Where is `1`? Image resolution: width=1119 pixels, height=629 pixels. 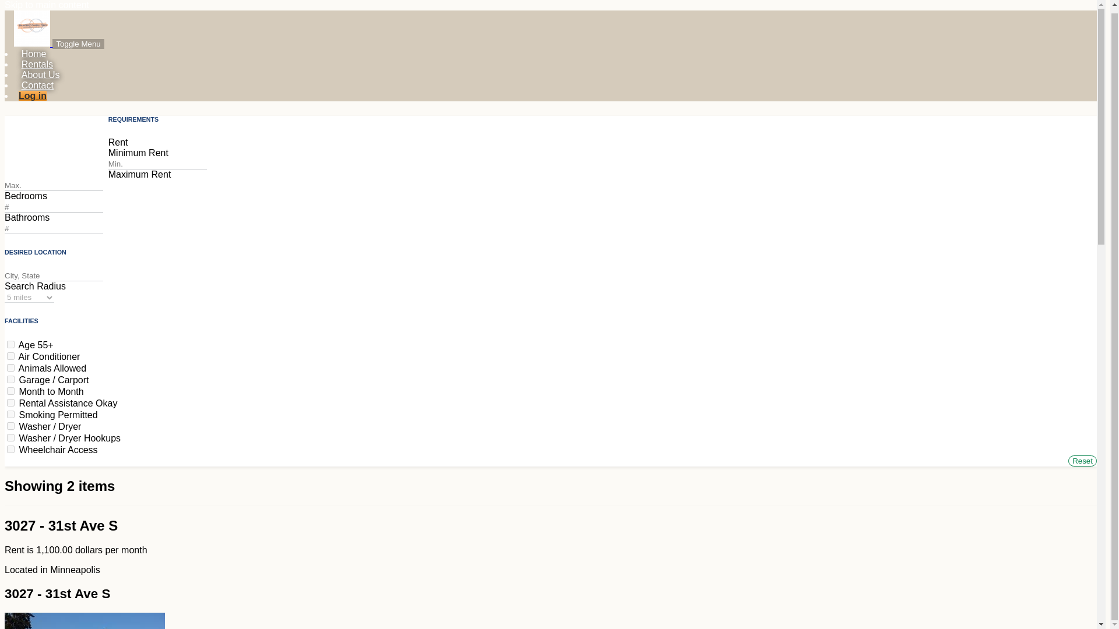
1 is located at coordinates (10, 415).